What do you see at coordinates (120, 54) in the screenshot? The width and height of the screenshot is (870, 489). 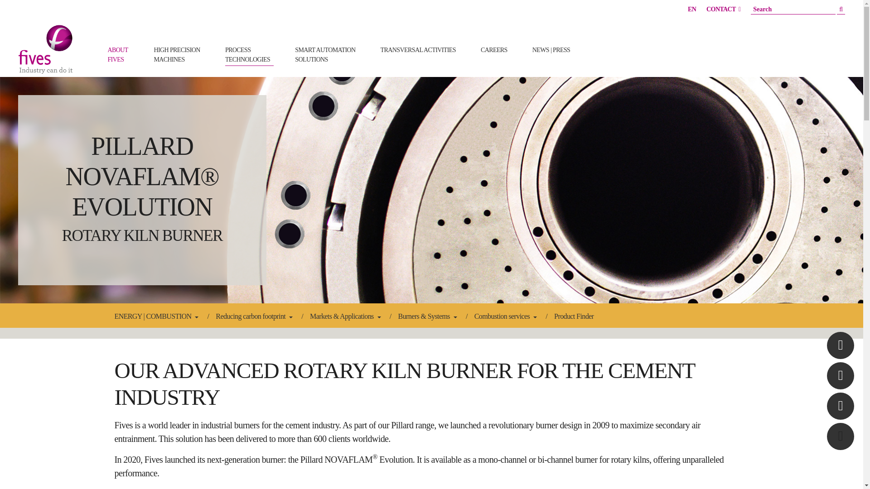 I see `EN` at bounding box center [120, 54].